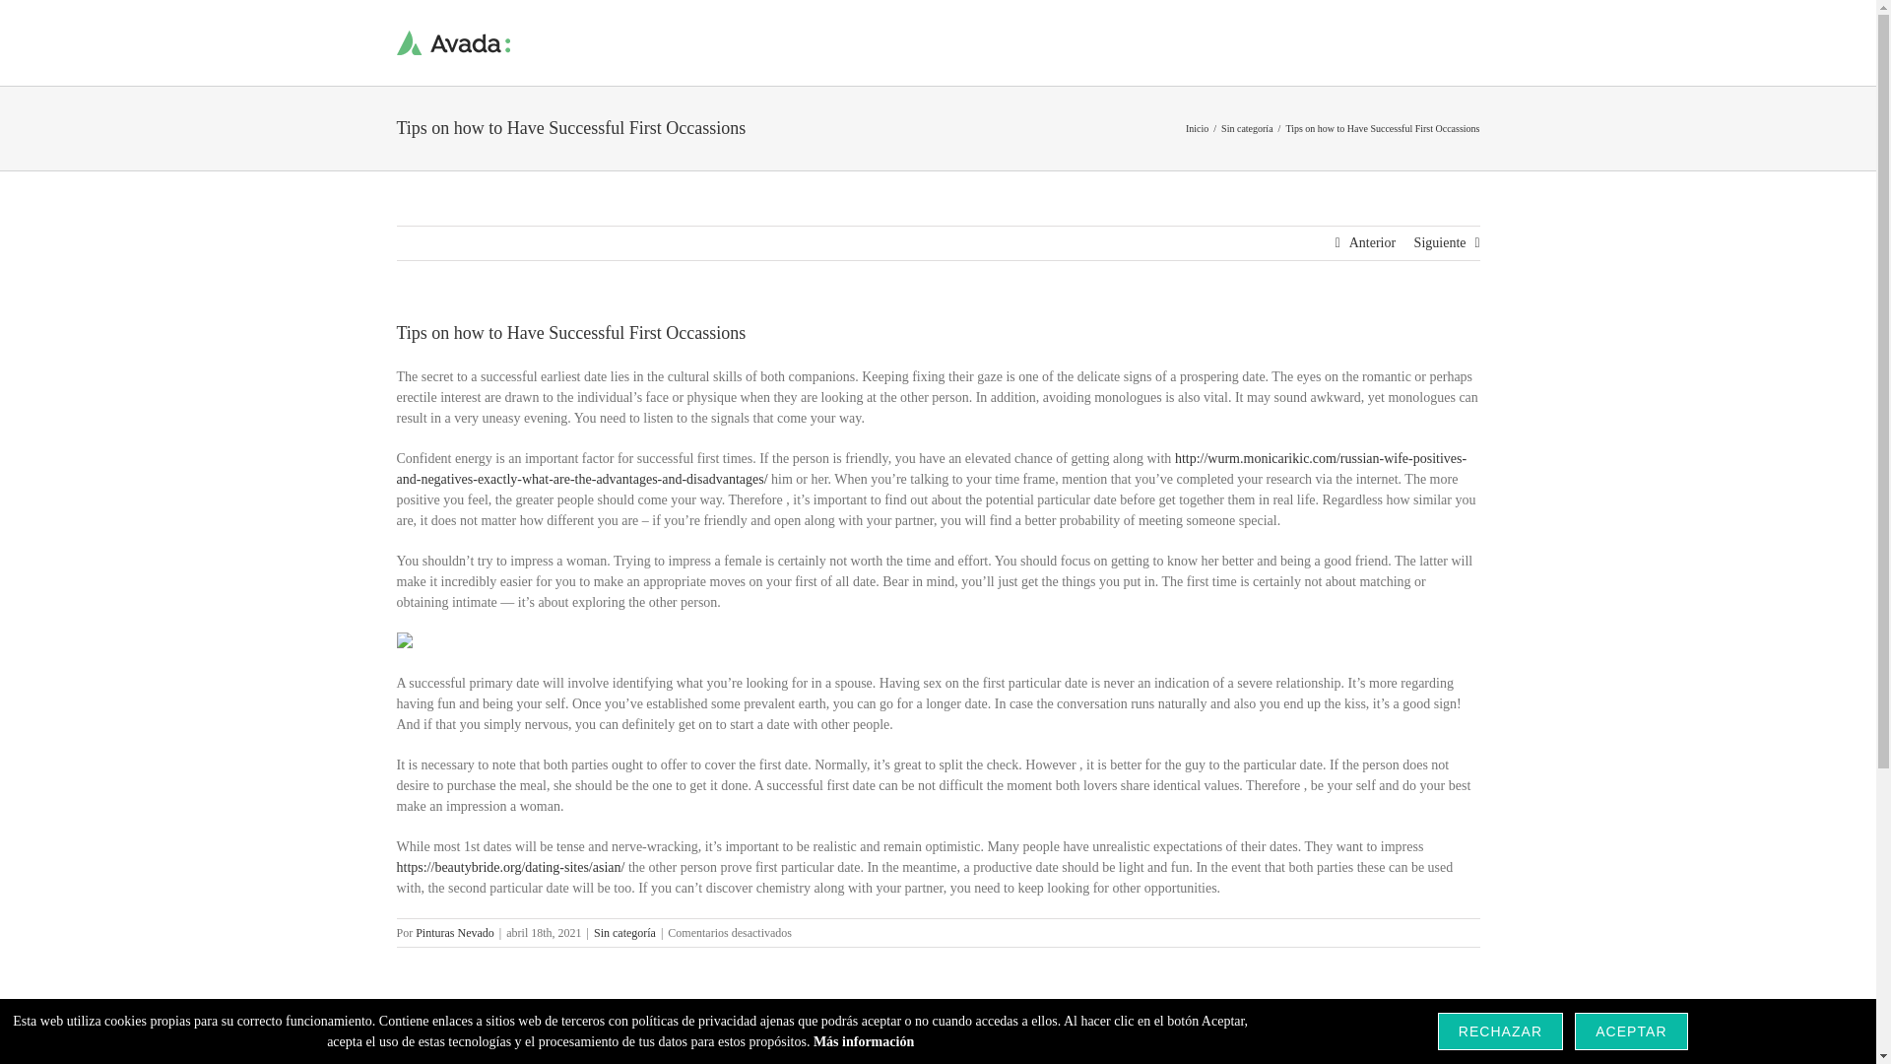 The height and width of the screenshot is (1064, 1891). What do you see at coordinates (1405, 1040) in the screenshot?
I see `Pinterest` at bounding box center [1405, 1040].